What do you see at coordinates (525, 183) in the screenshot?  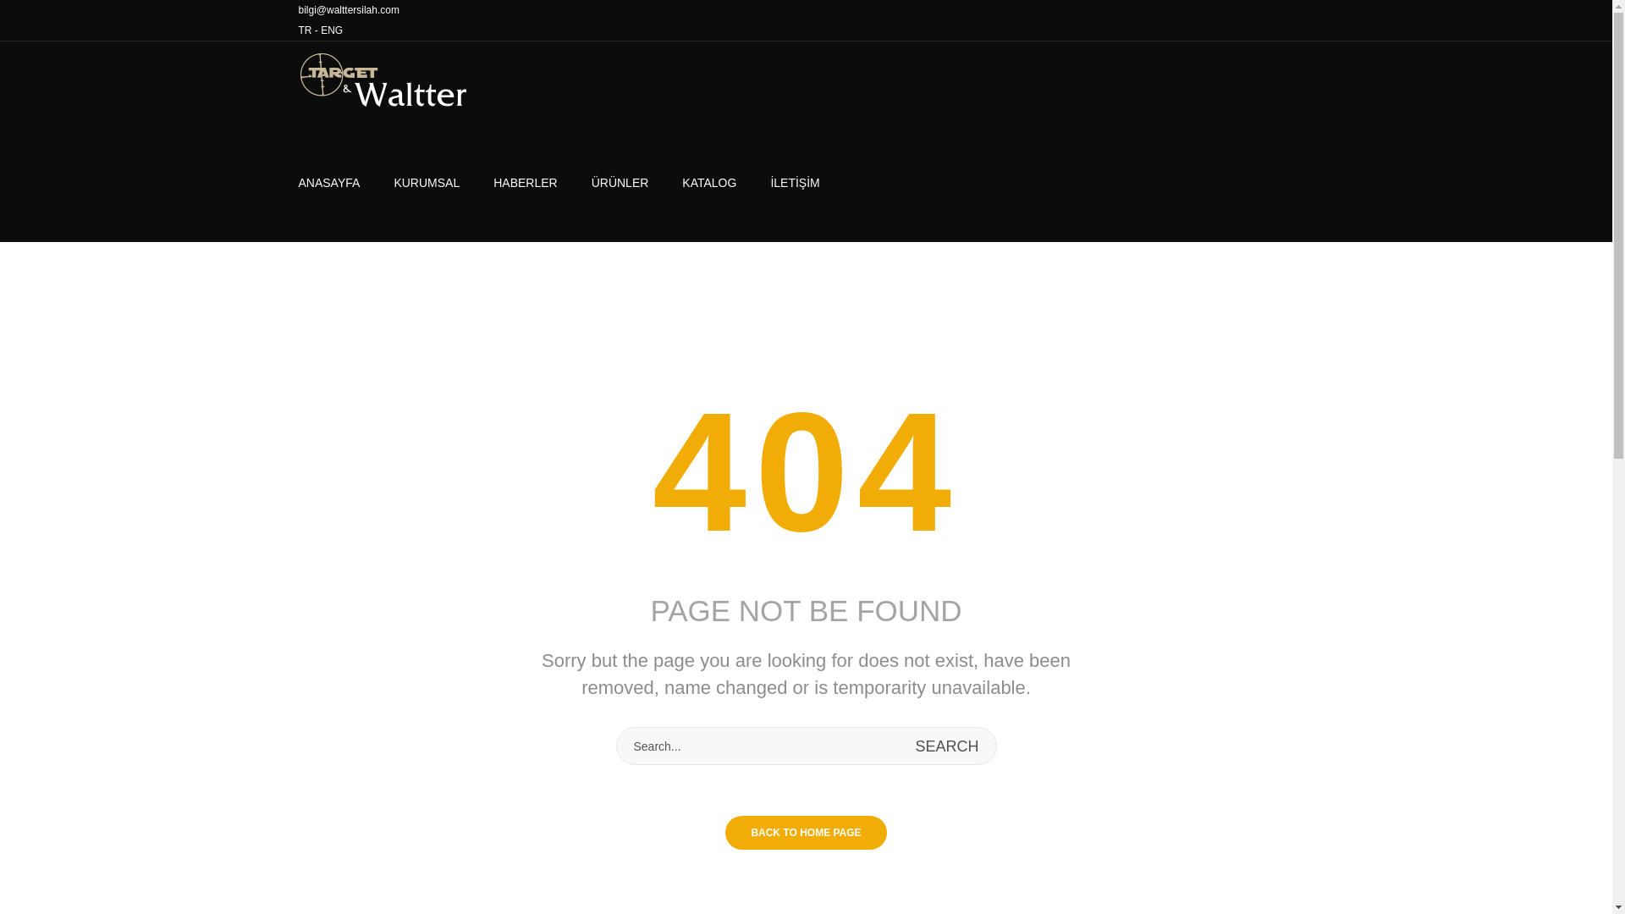 I see `HABERLER` at bounding box center [525, 183].